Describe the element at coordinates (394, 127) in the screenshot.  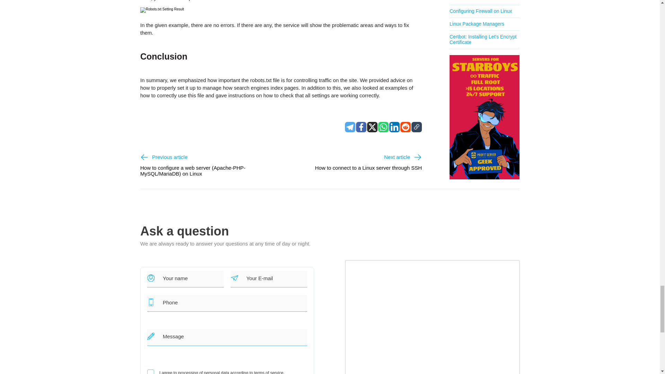
I see `LinkedIn` at that location.